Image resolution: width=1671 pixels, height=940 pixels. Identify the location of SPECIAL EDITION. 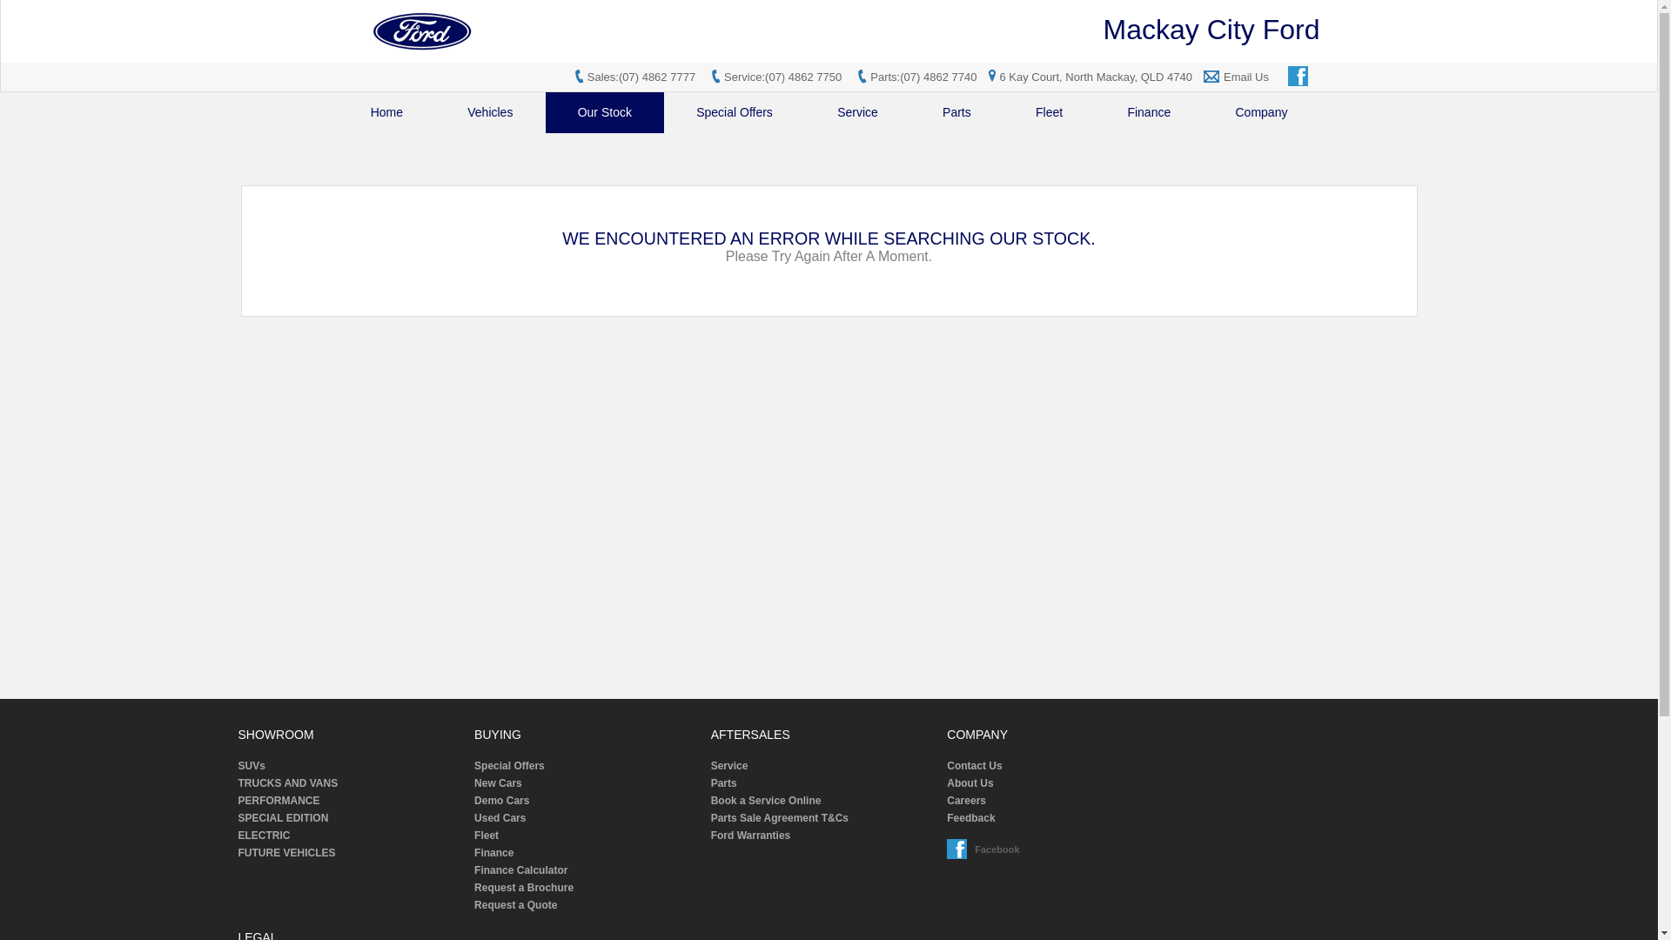
(351, 818).